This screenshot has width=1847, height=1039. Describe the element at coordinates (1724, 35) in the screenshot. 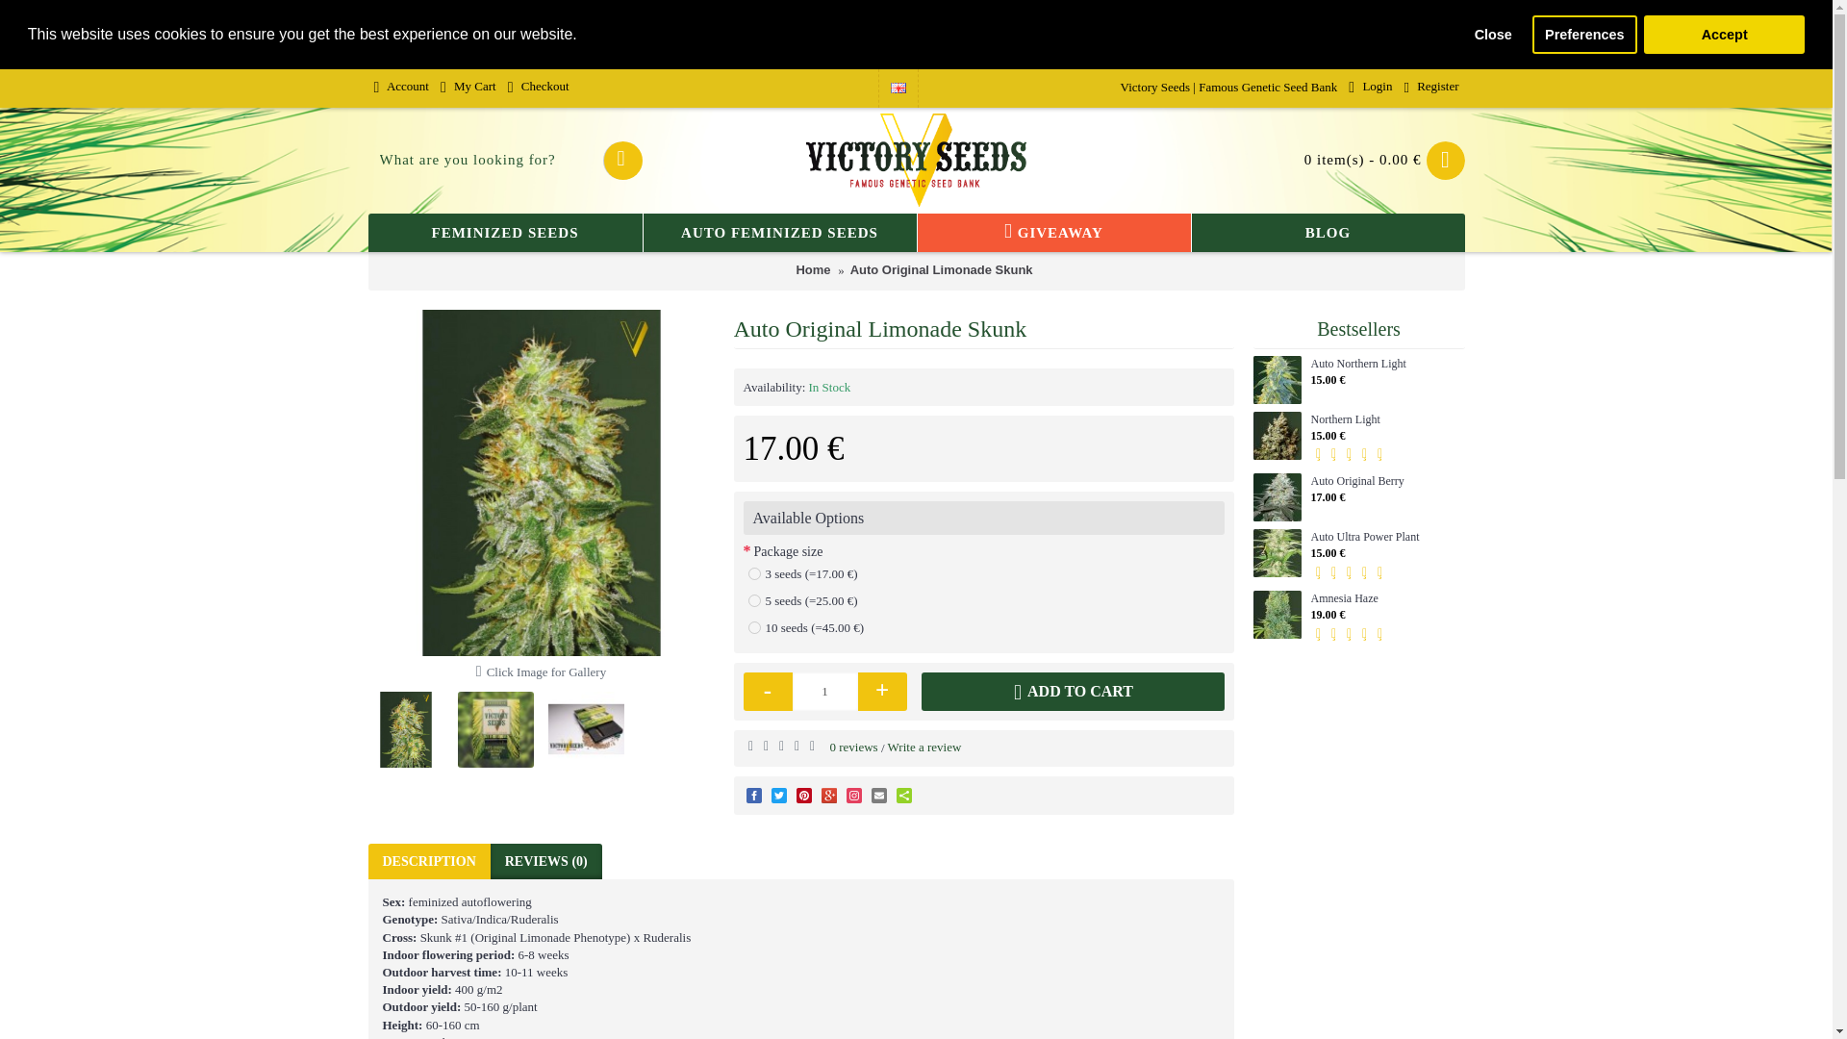

I see `Accept` at that location.